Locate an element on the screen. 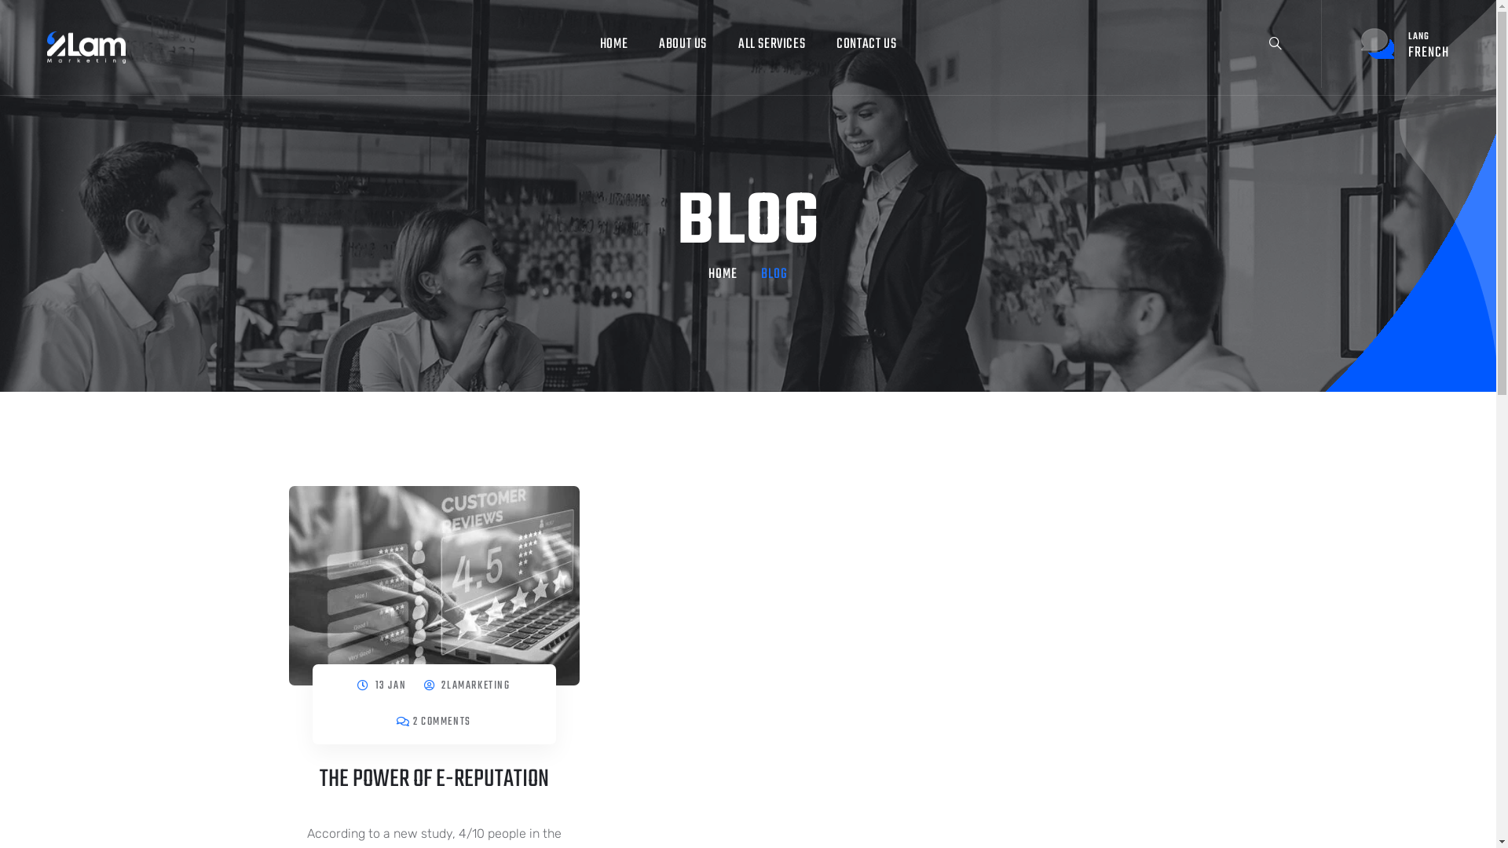  2 COMMENTS is located at coordinates (442, 722).